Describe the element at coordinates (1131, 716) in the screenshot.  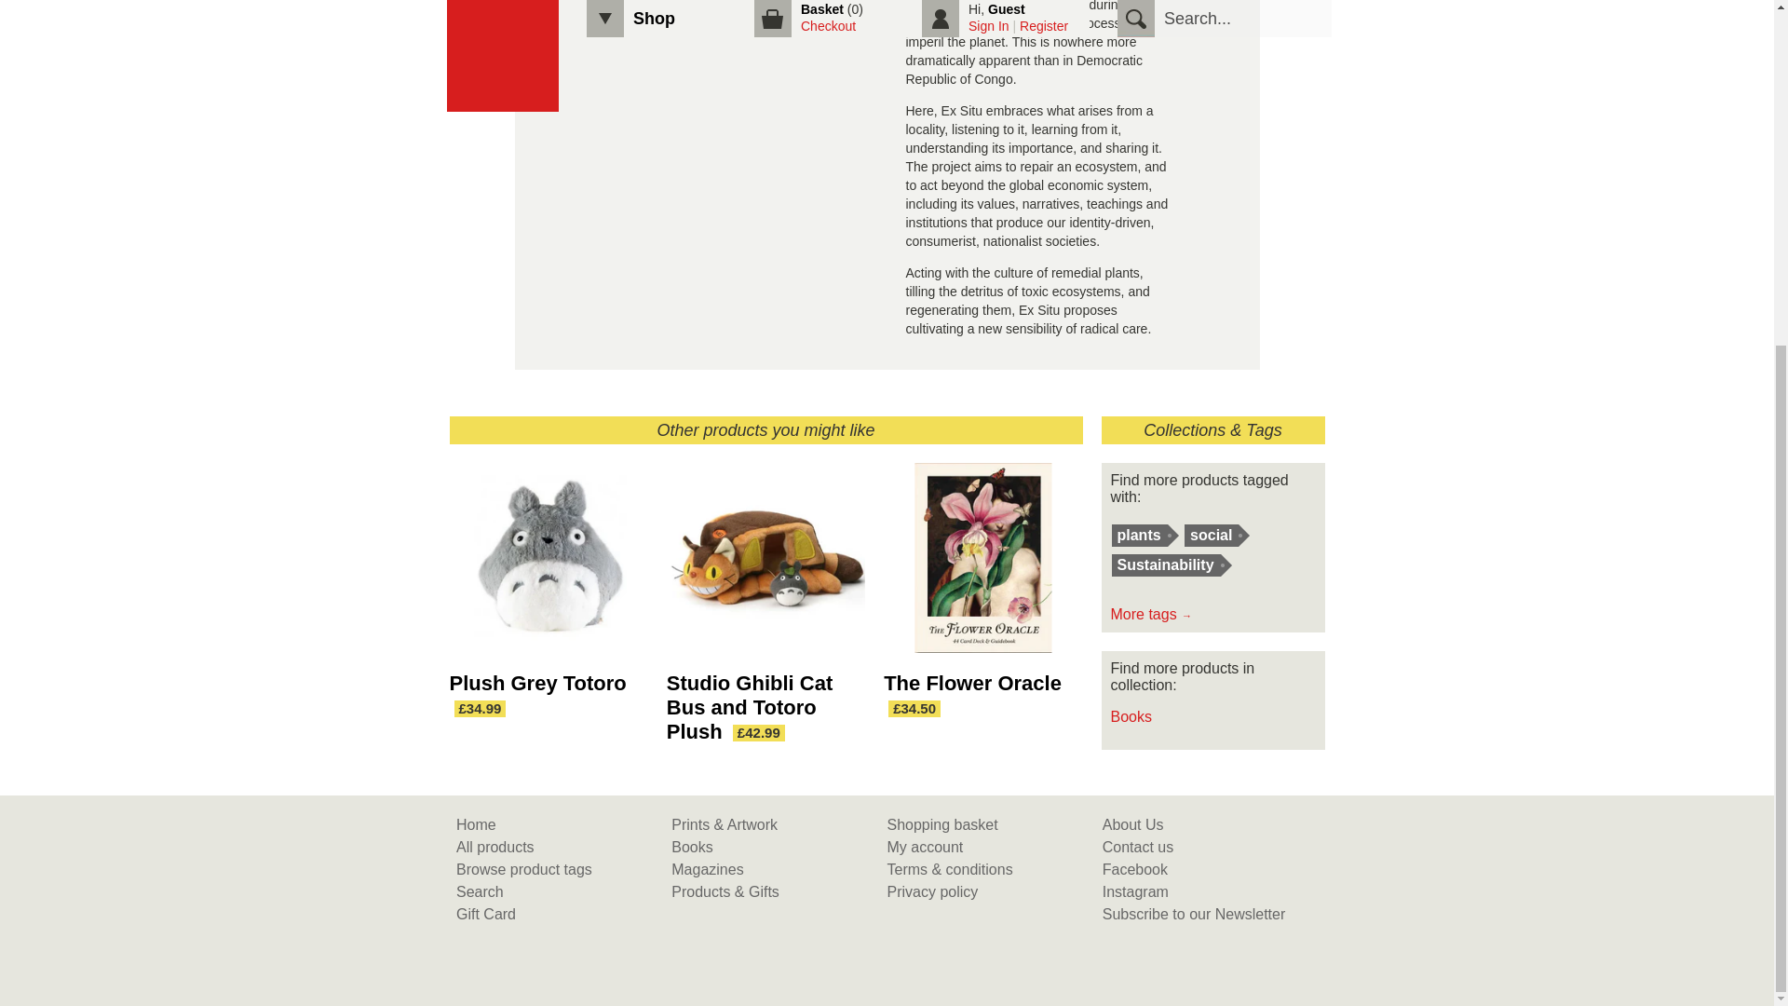
I see `Books` at that location.